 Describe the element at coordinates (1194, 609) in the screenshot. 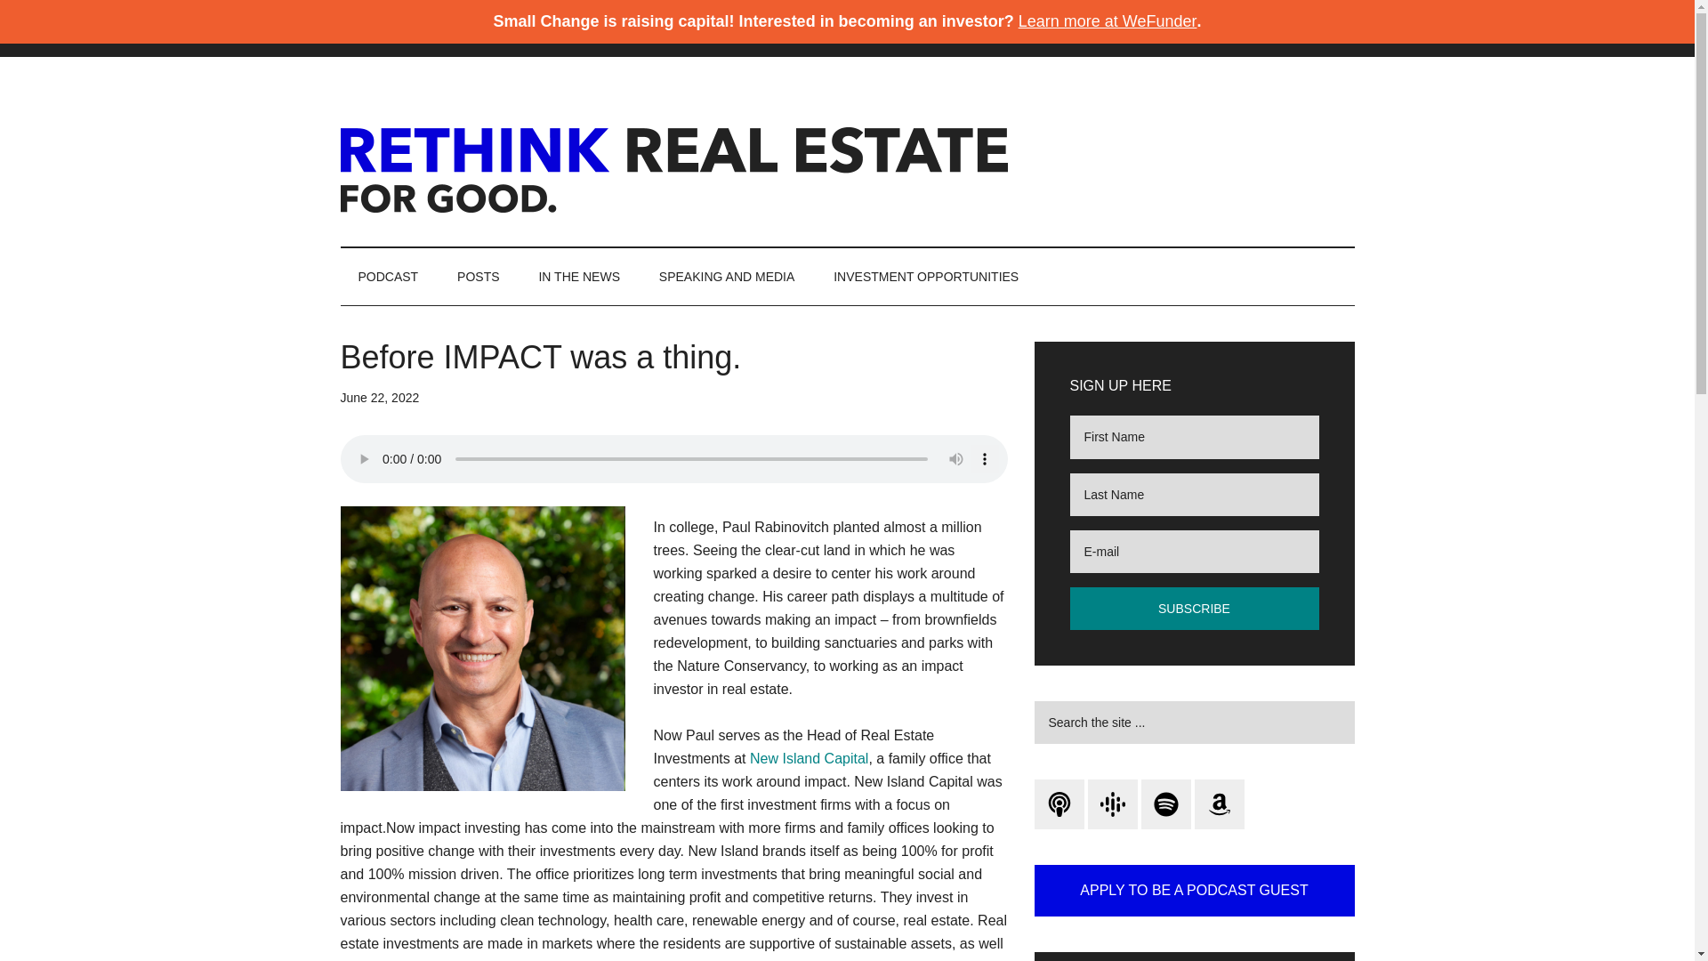

I see `subscribe` at that location.